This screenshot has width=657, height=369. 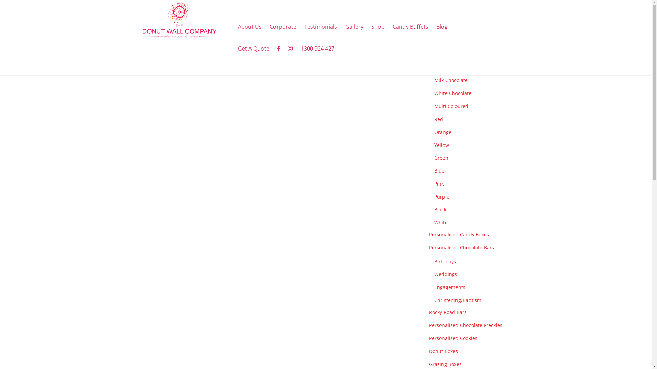 I want to click on White, so click(x=441, y=223).